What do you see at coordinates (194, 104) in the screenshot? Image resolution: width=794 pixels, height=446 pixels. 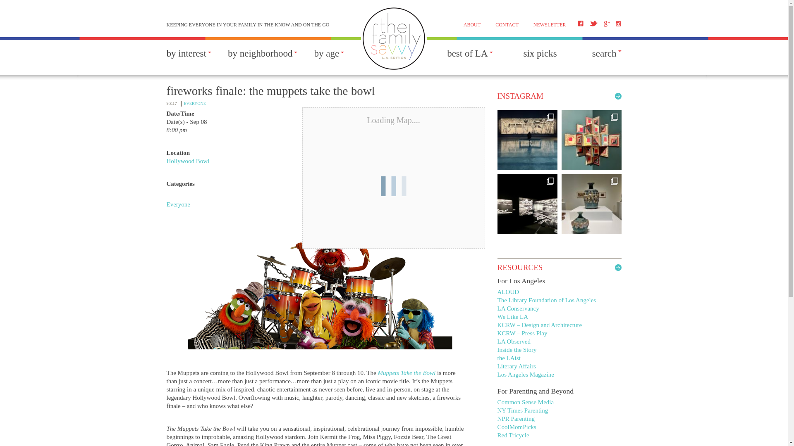 I see `EVERYONE` at bounding box center [194, 104].